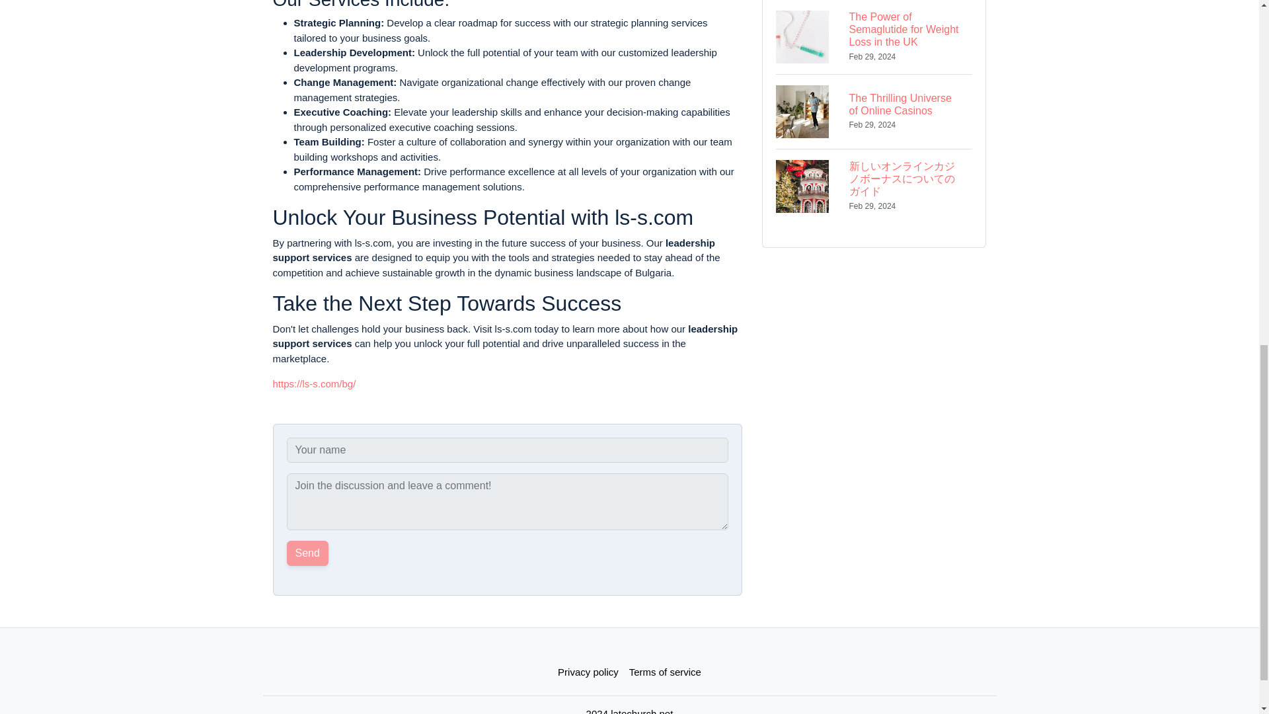 The image size is (1269, 714). Describe the element at coordinates (307, 553) in the screenshot. I see `Send` at that location.